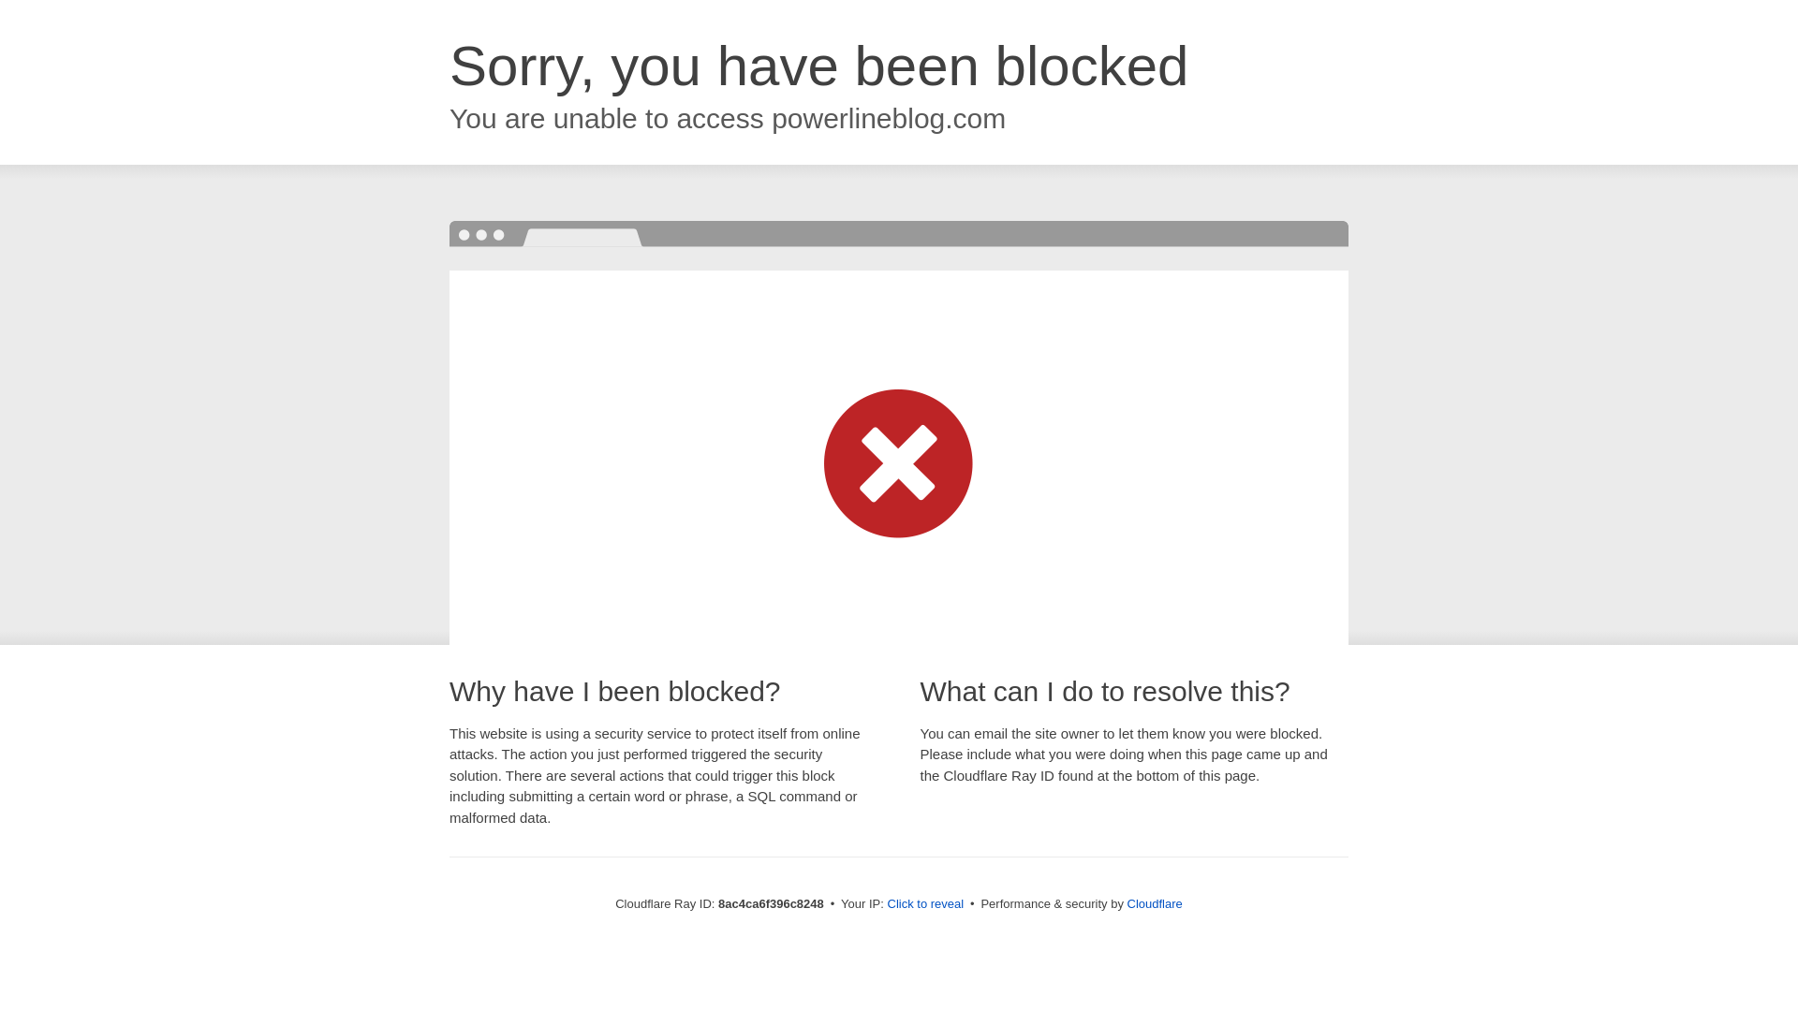 This screenshot has height=1011, width=1798. I want to click on Cloudflare, so click(1155, 903).